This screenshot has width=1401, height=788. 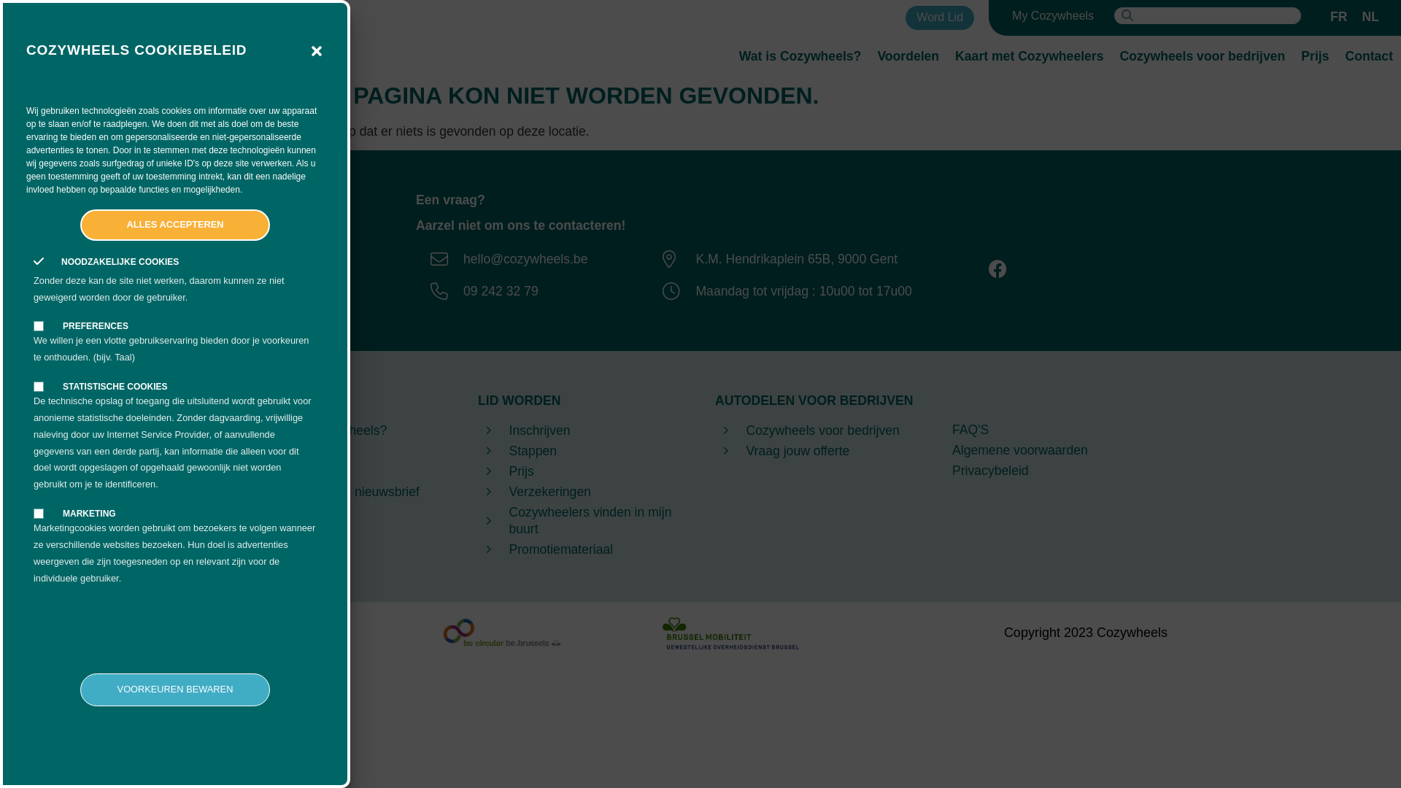 I want to click on Promotiemateriaal, so click(x=582, y=550).